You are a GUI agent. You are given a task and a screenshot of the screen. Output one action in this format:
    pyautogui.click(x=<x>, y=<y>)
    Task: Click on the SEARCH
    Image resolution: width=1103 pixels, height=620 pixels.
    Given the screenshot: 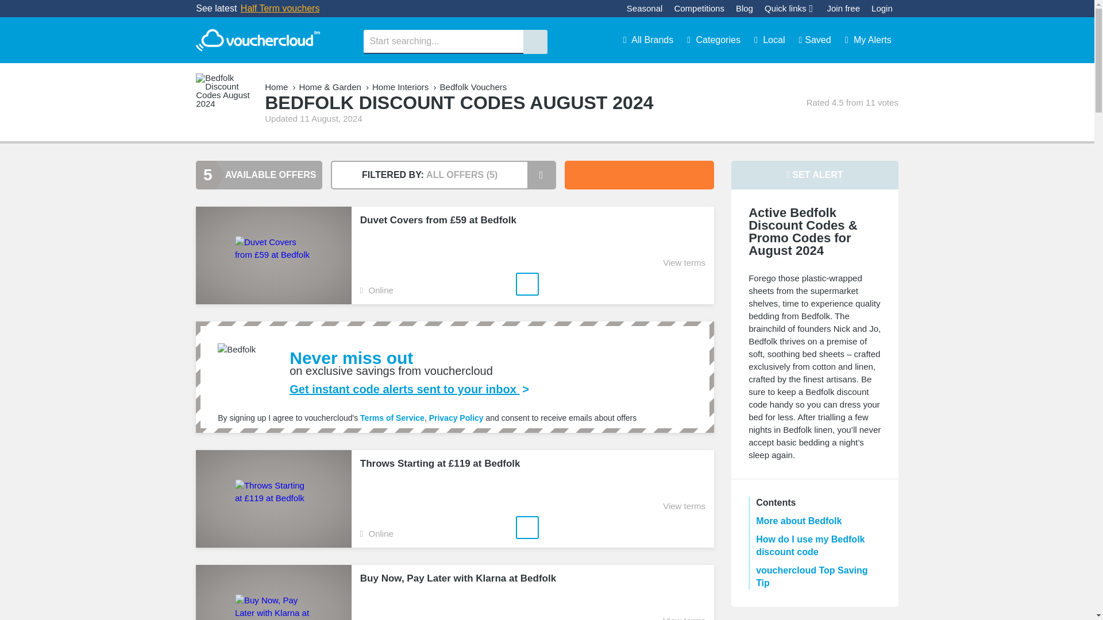 What is the action you would take?
    pyautogui.click(x=535, y=41)
    